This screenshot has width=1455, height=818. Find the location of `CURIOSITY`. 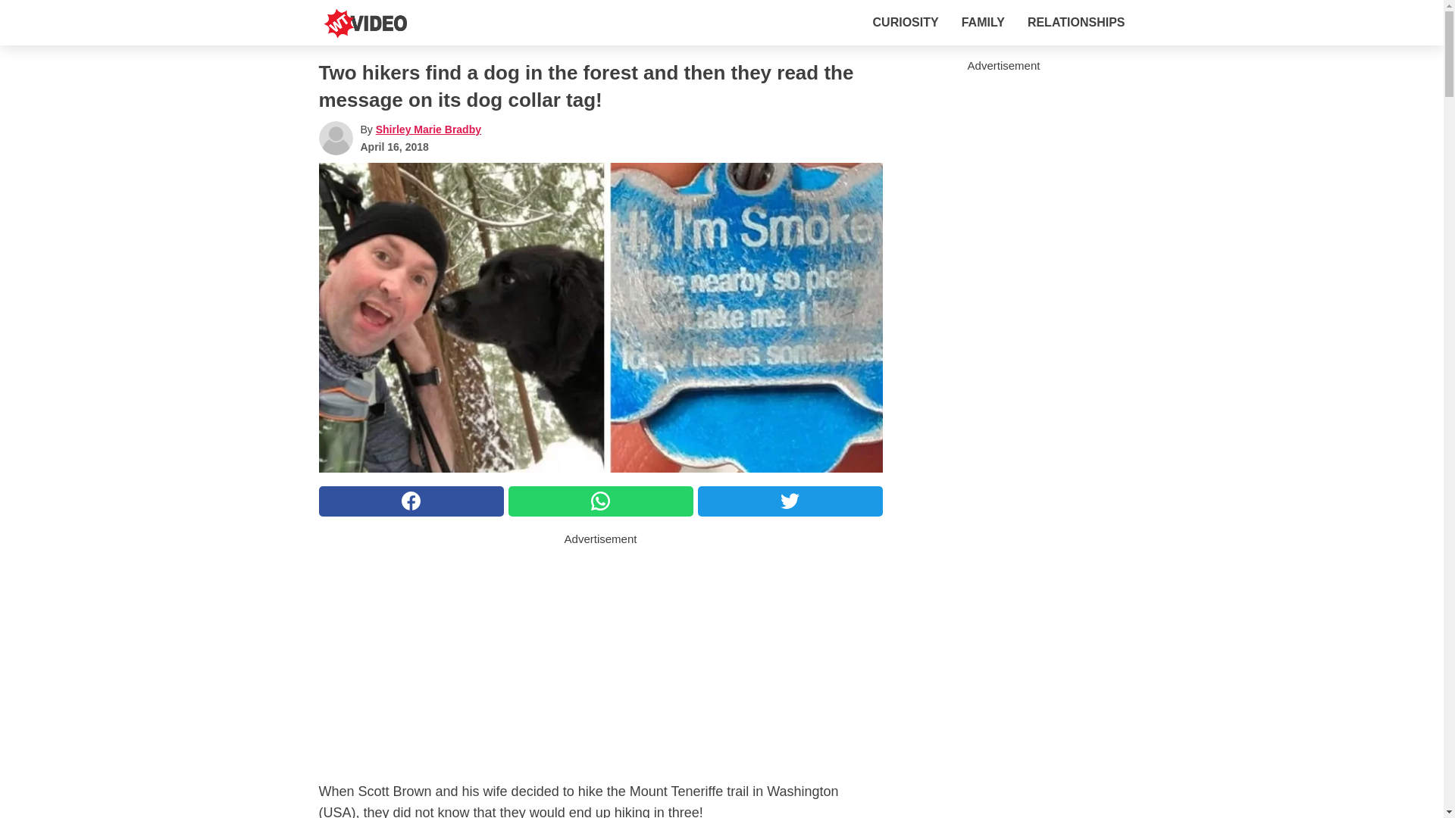

CURIOSITY is located at coordinates (906, 22).